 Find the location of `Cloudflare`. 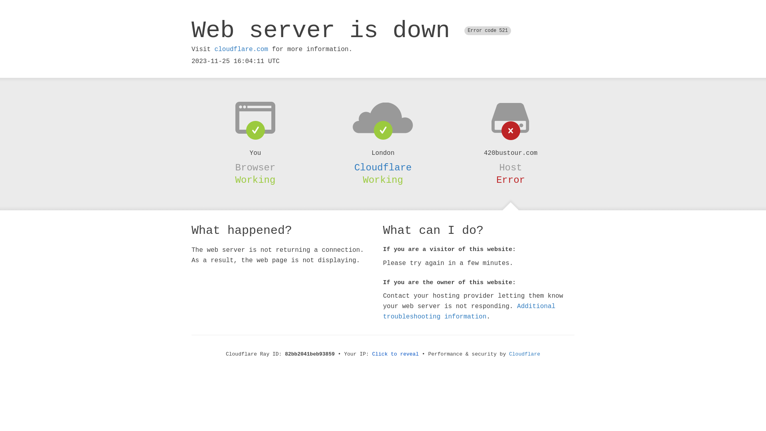

Cloudflare is located at coordinates (525, 354).